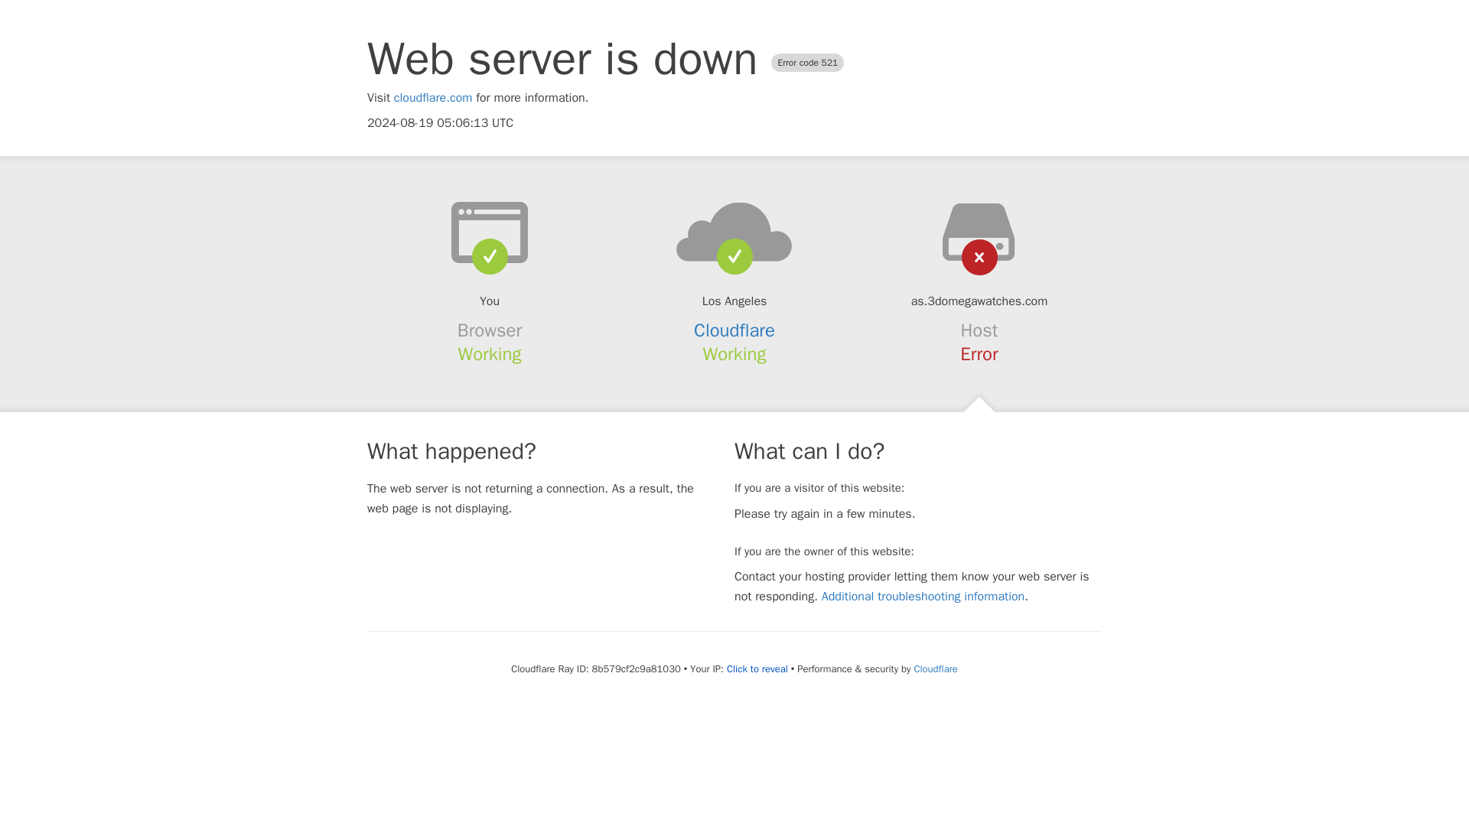  What do you see at coordinates (935, 668) in the screenshot?
I see `Cloudflare` at bounding box center [935, 668].